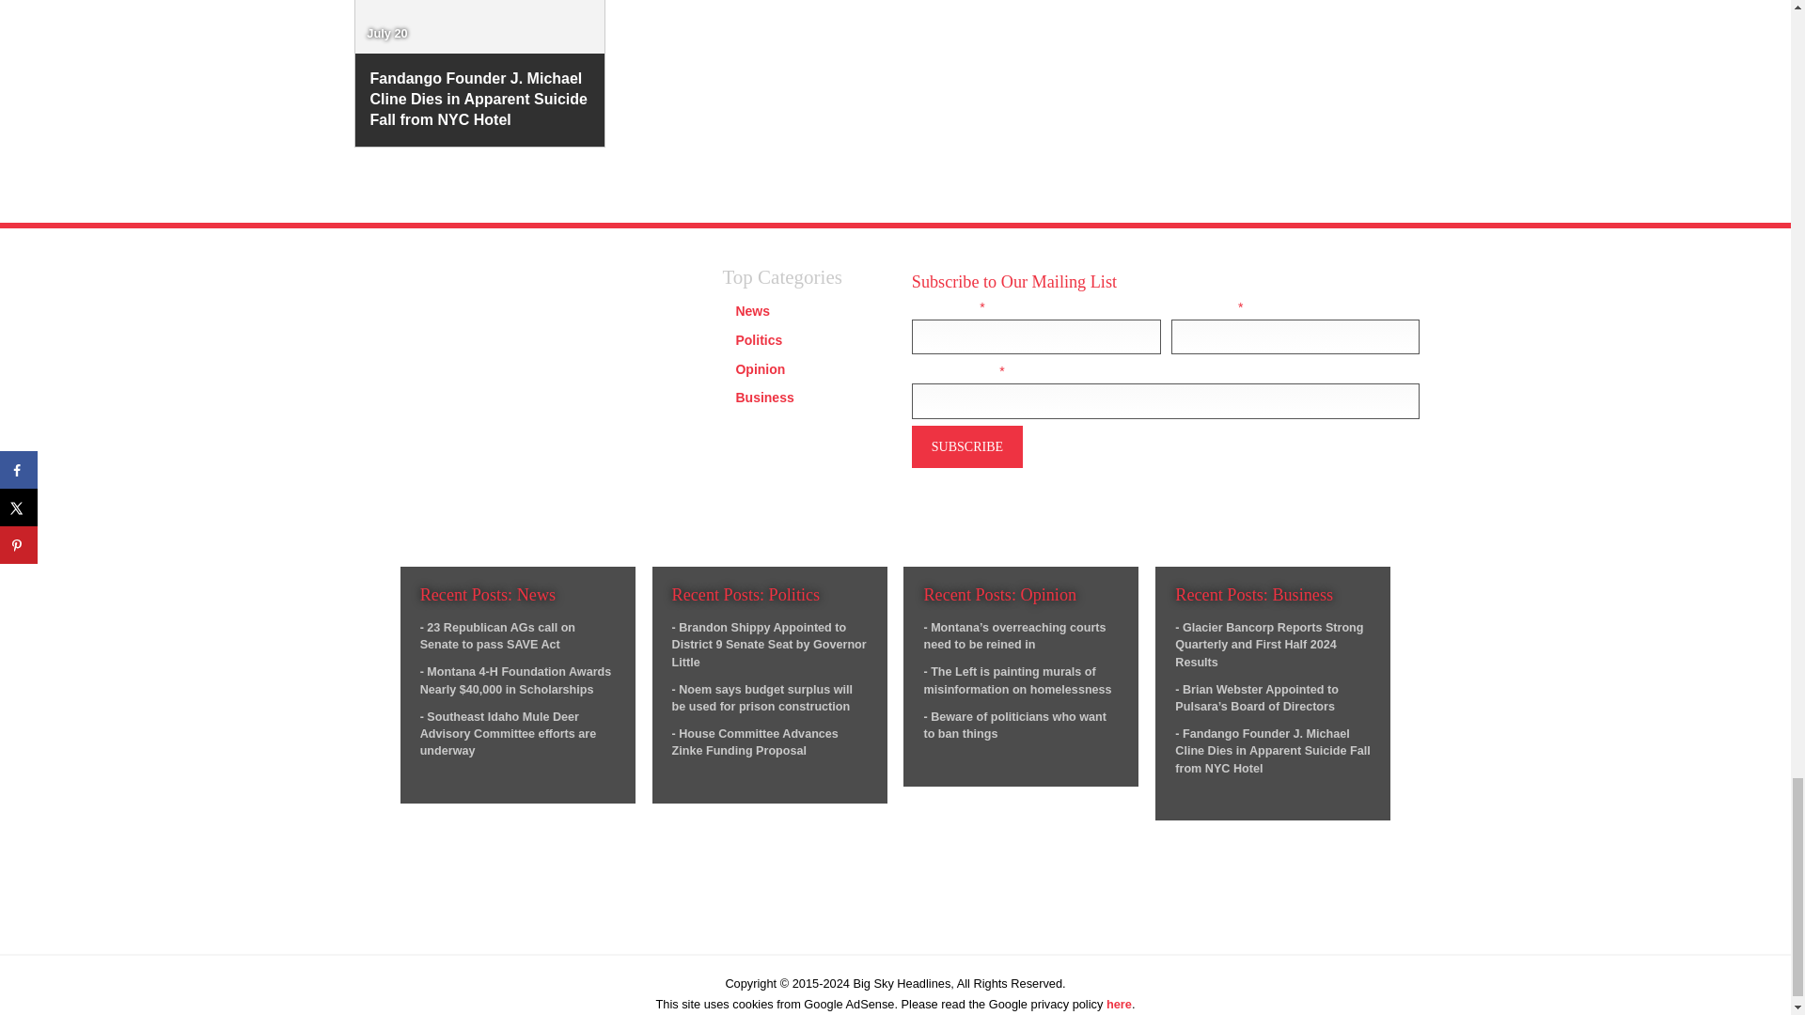  Describe the element at coordinates (763, 397) in the screenshot. I see `Business` at that location.